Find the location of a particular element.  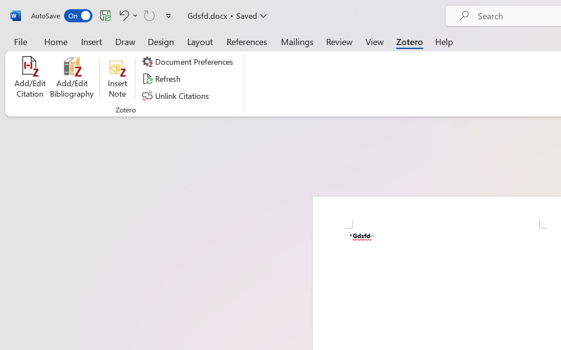

Add/Edit Bibliography is located at coordinates (72, 79).